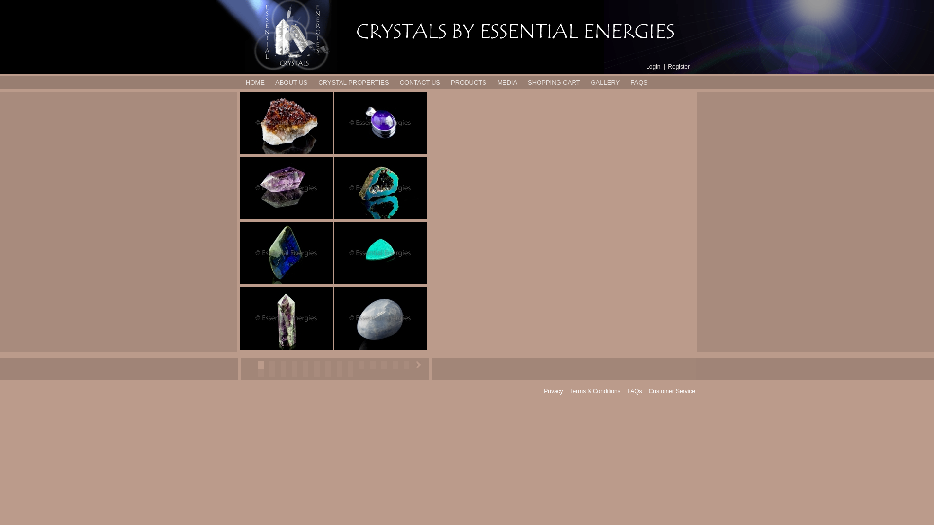 This screenshot has width=934, height=525. What do you see at coordinates (255, 83) in the screenshot?
I see `HOME` at bounding box center [255, 83].